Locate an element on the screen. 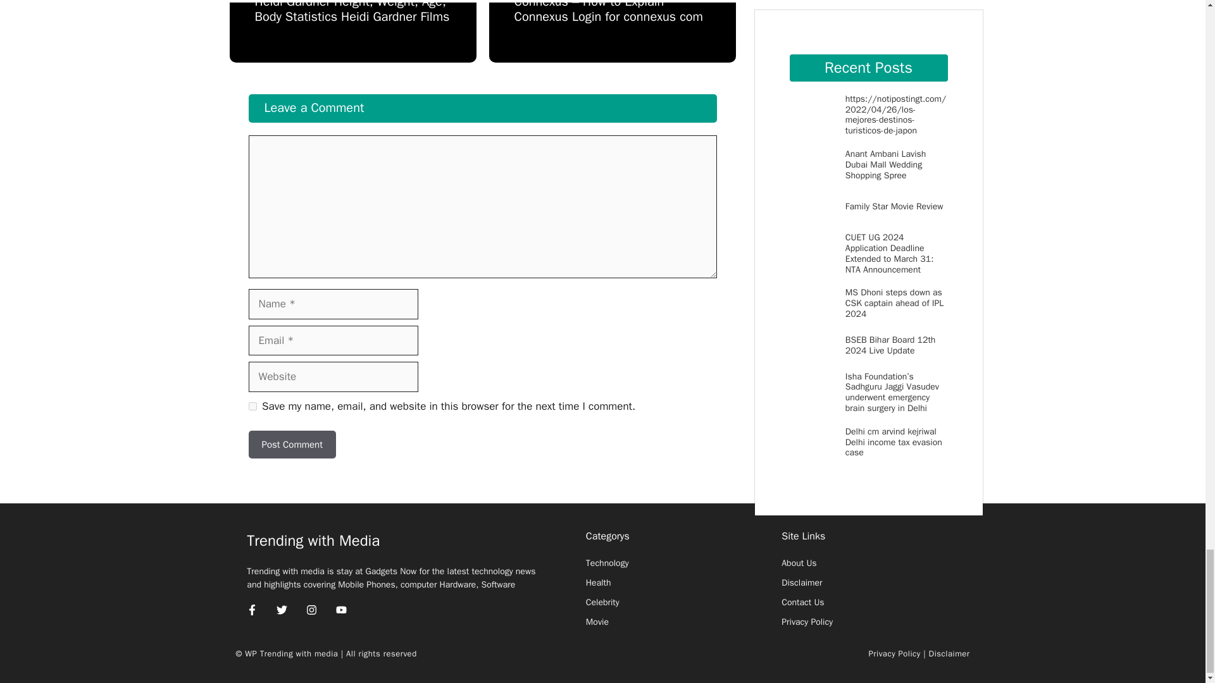 This screenshot has width=1215, height=683. Post Comment is located at coordinates (291, 445).